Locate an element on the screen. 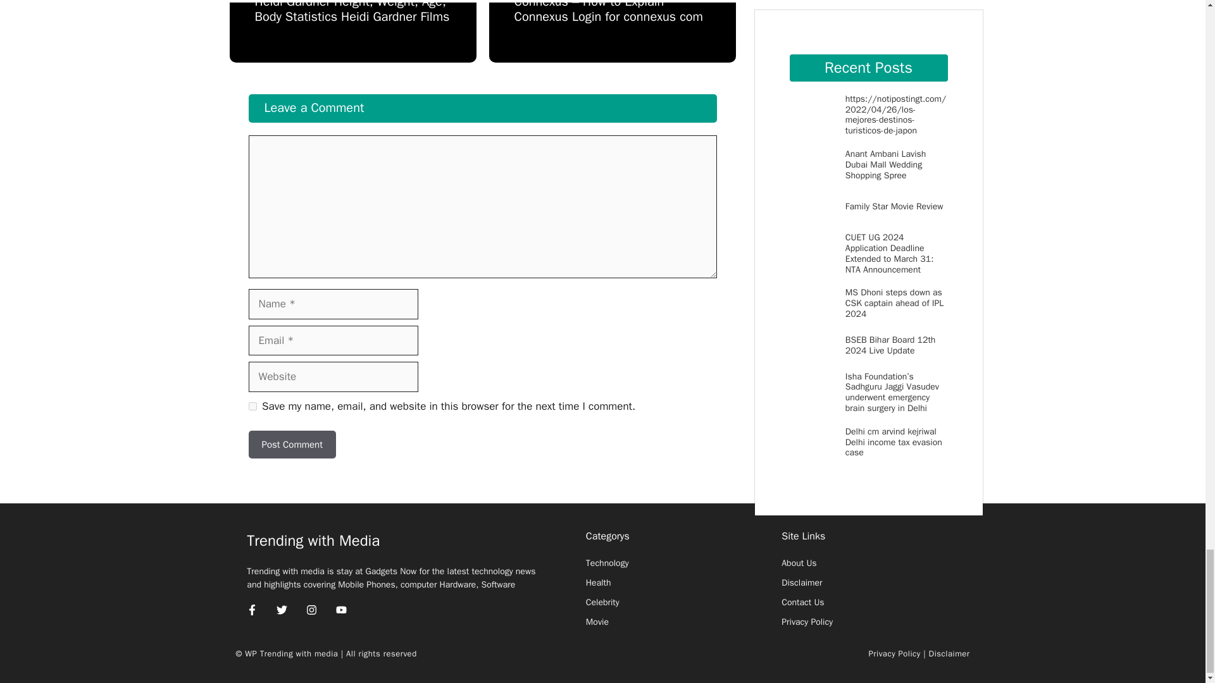 This screenshot has width=1215, height=683. Post Comment is located at coordinates (291, 445).